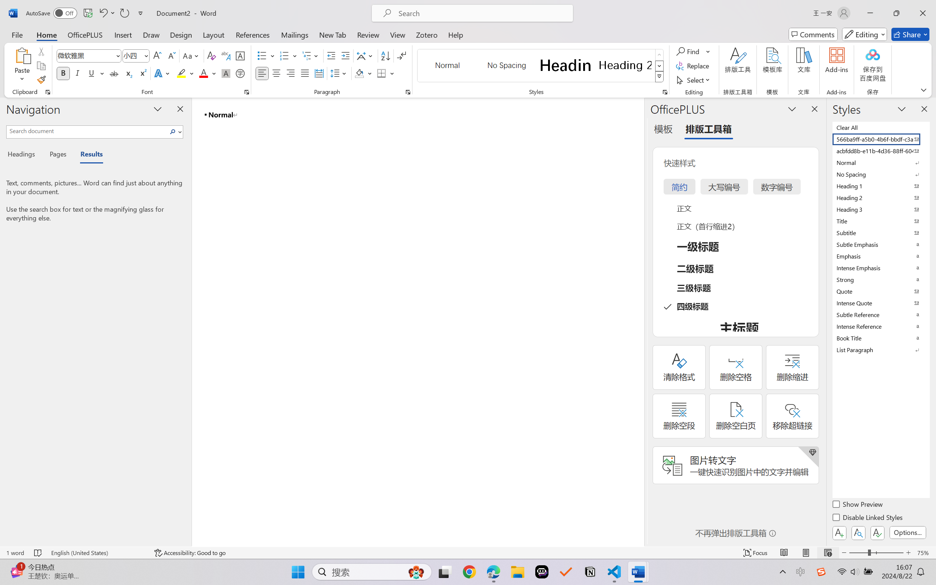 The height and width of the screenshot is (585, 936). I want to click on Underline, so click(91, 73).